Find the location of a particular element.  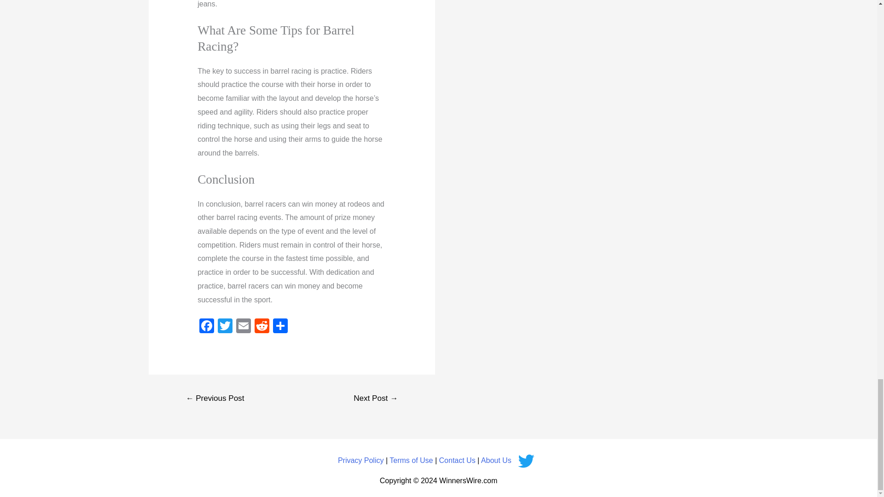

Twitter is located at coordinates (225, 327).